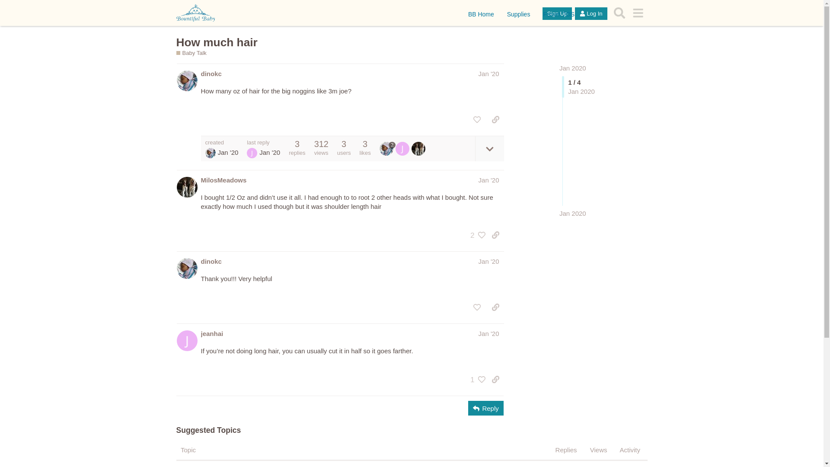 The image size is (830, 467). I want to click on jeanhai, so click(404, 149).